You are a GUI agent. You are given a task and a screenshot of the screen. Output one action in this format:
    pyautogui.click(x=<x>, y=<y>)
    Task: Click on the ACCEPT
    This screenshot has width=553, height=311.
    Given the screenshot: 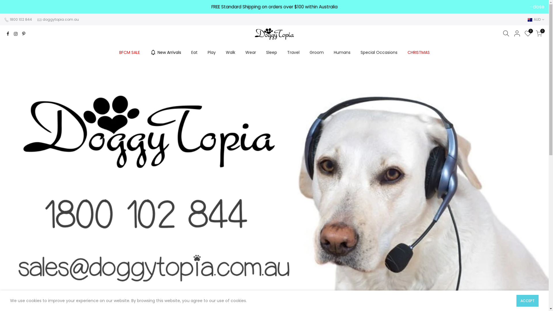 What is the action you would take?
    pyautogui.click(x=528, y=301)
    